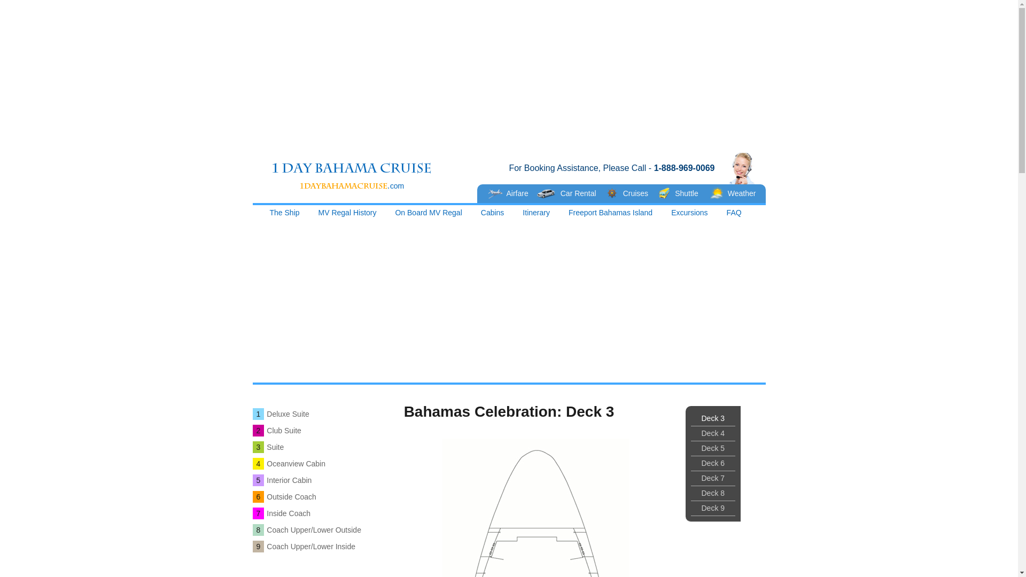 The width and height of the screenshot is (1026, 577). What do you see at coordinates (509, 194) in the screenshot?
I see `Airfare` at bounding box center [509, 194].